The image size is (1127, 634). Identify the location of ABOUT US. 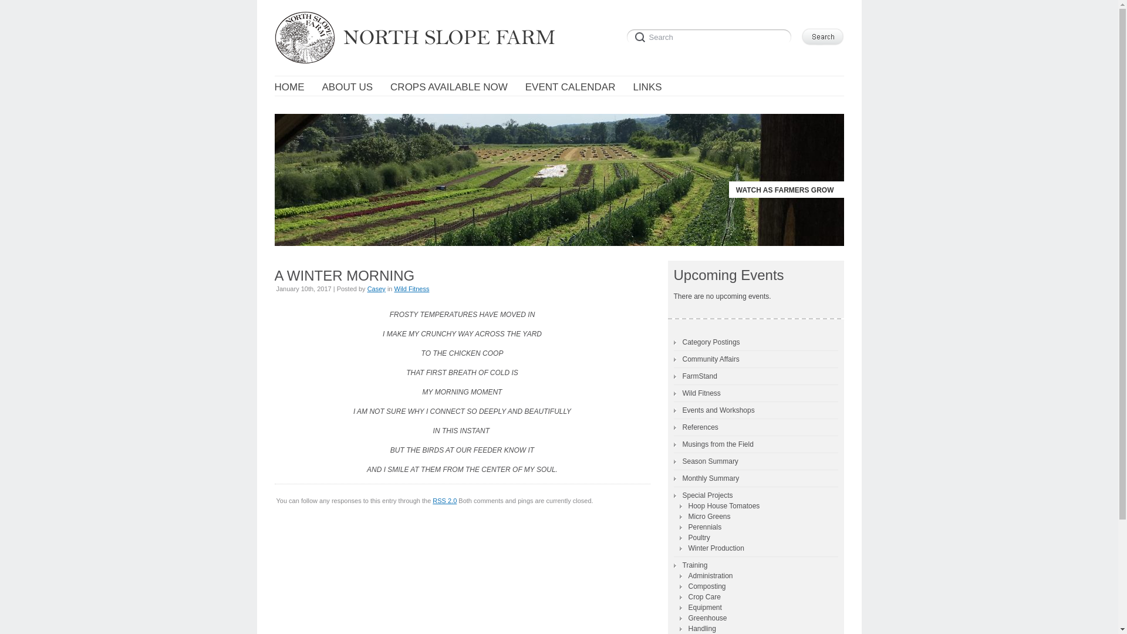
(347, 87).